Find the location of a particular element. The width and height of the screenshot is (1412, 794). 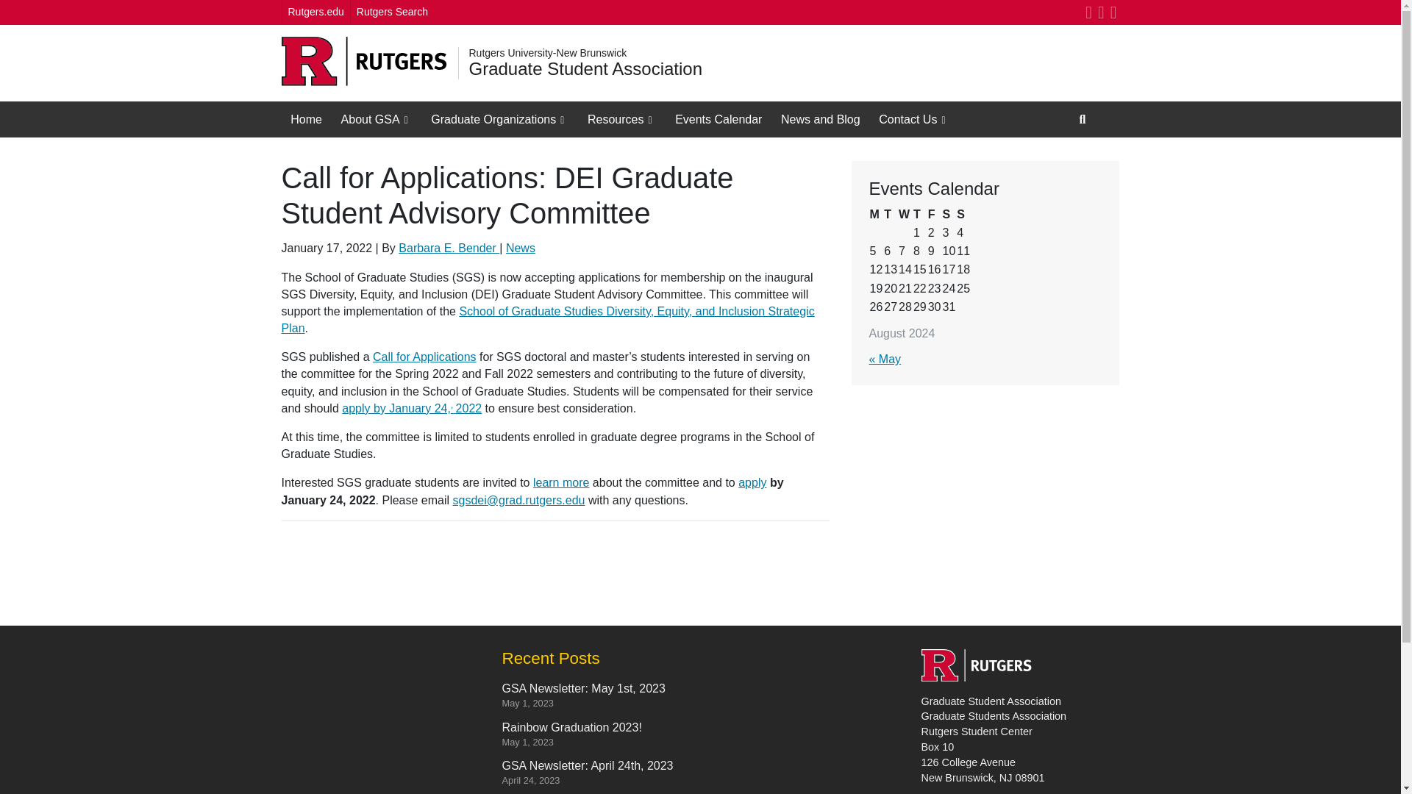

Resources is located at coordinates (621, 119).